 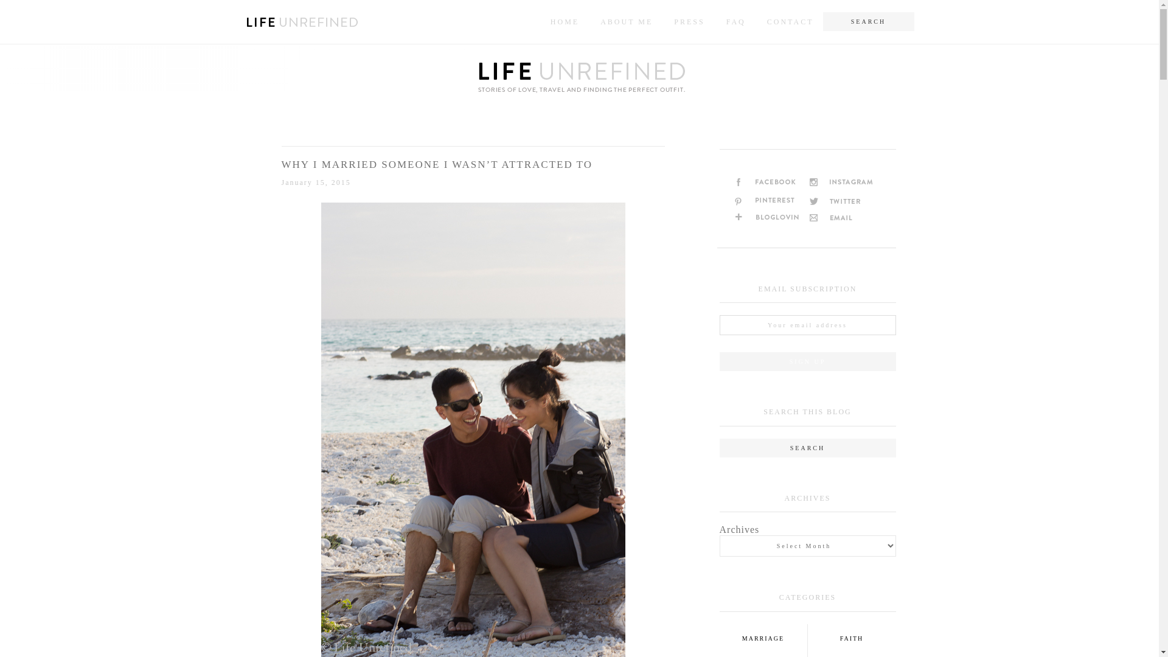 What do you see at coordinates (791, 22) in the screenshot?
I see `CONTACT` at bounding box center [791, 22].